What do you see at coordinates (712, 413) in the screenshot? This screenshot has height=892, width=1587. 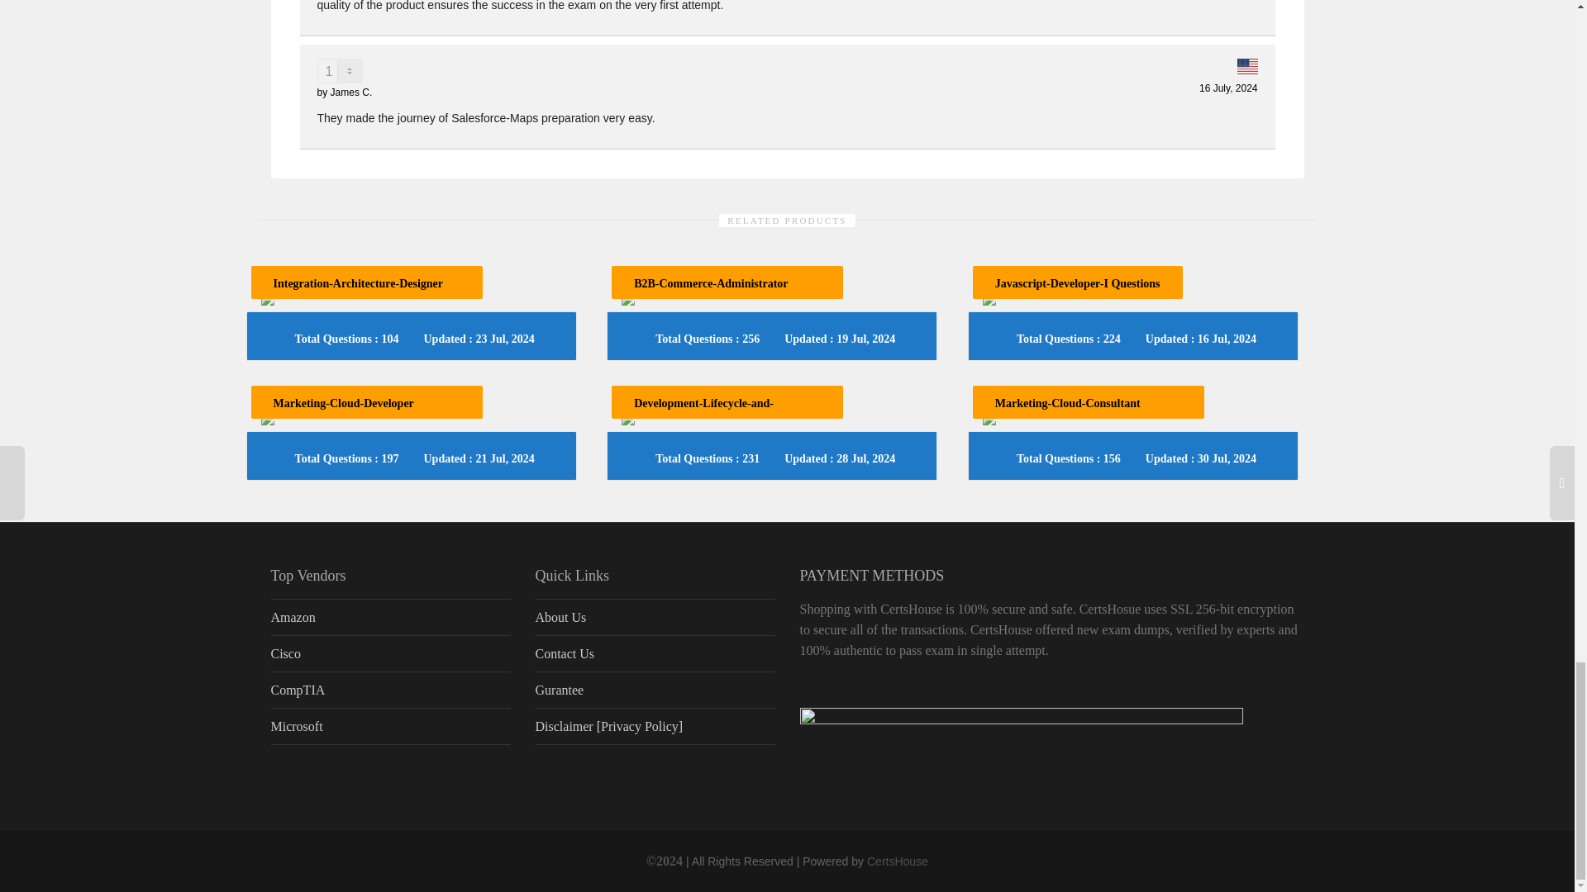 I see `Development-Lifecycle-and-Deployment-Designer Questions` at bounding box center [712, 413].